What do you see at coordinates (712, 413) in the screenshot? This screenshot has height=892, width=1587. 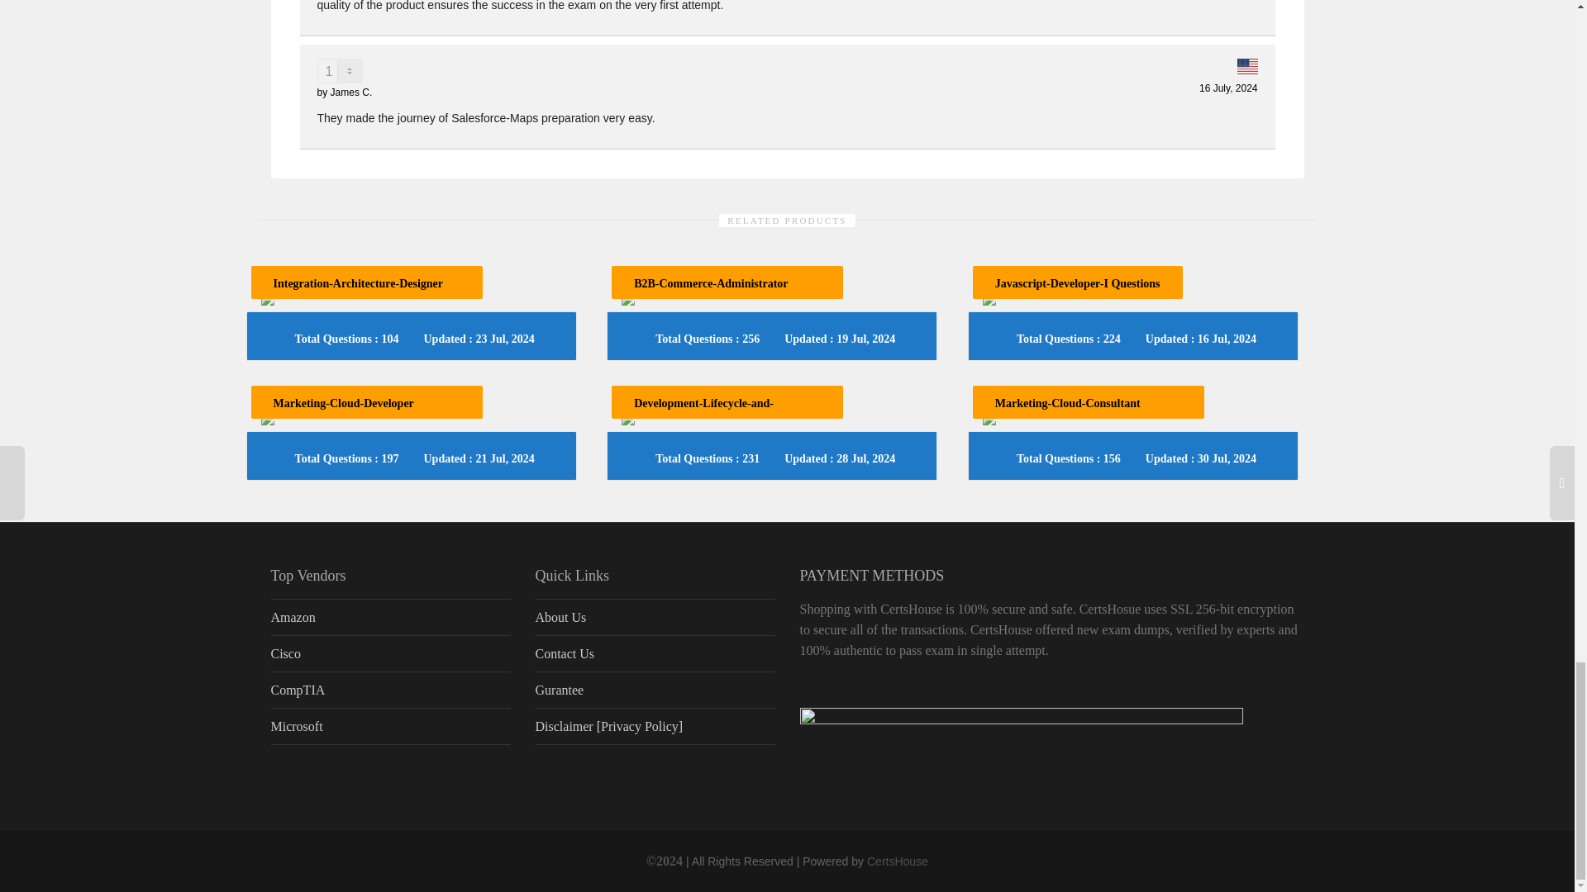 I see `Development-Lifecycle-and-Deployment-Designer Questions` at bounding box center [712, 413].